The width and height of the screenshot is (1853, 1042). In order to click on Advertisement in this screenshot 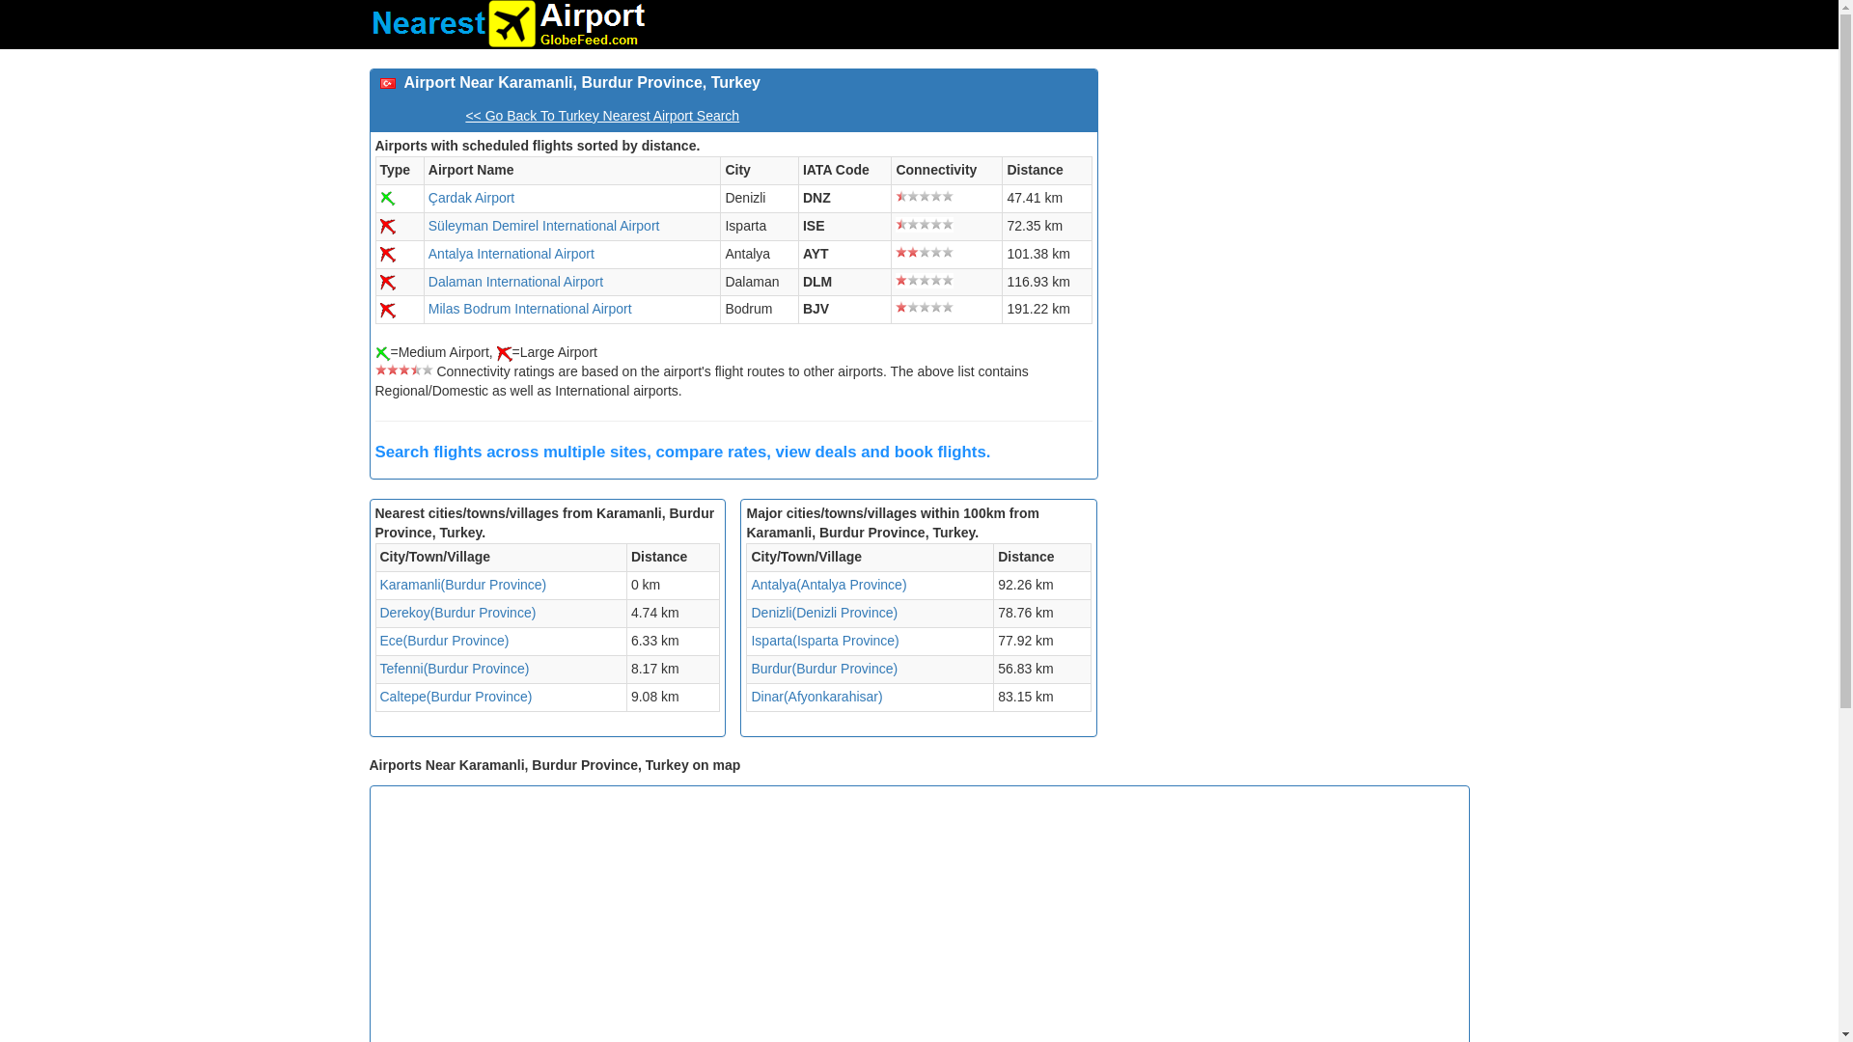, I will do `click(1378, 917)`.